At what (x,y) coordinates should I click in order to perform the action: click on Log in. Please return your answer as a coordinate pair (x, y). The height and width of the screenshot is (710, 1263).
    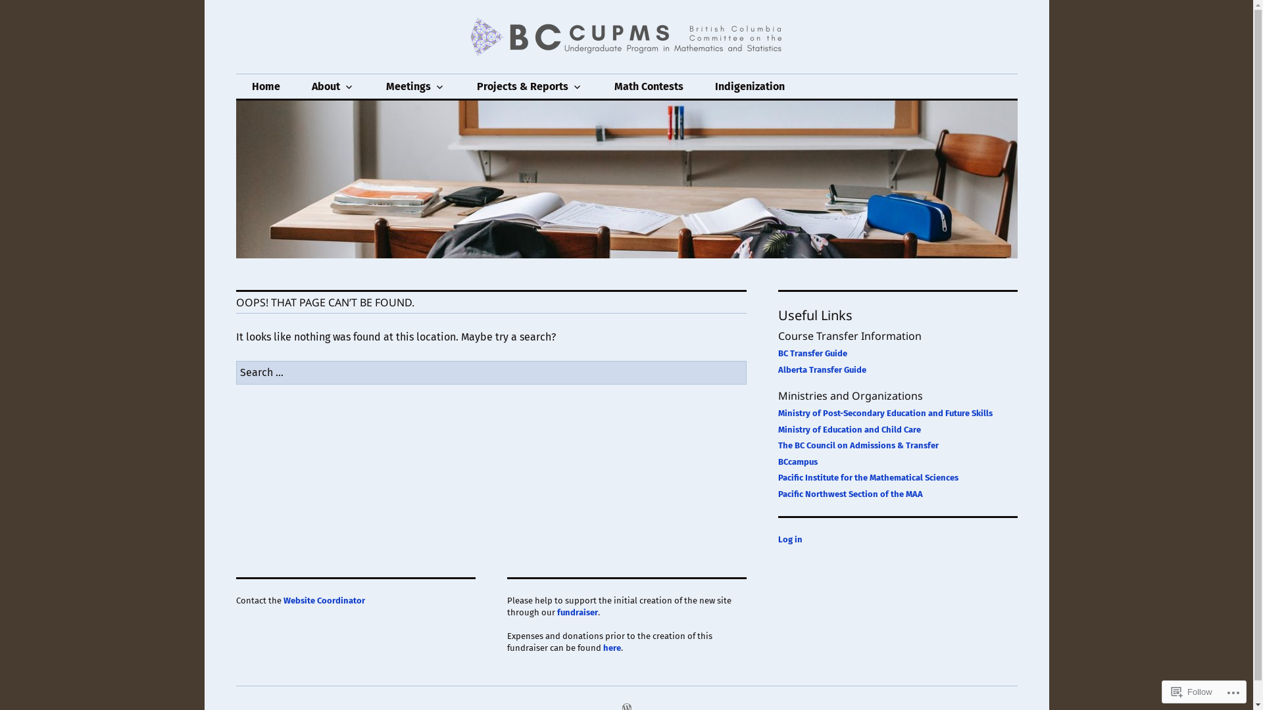
    Looking at the image, I should click on (789, 539).